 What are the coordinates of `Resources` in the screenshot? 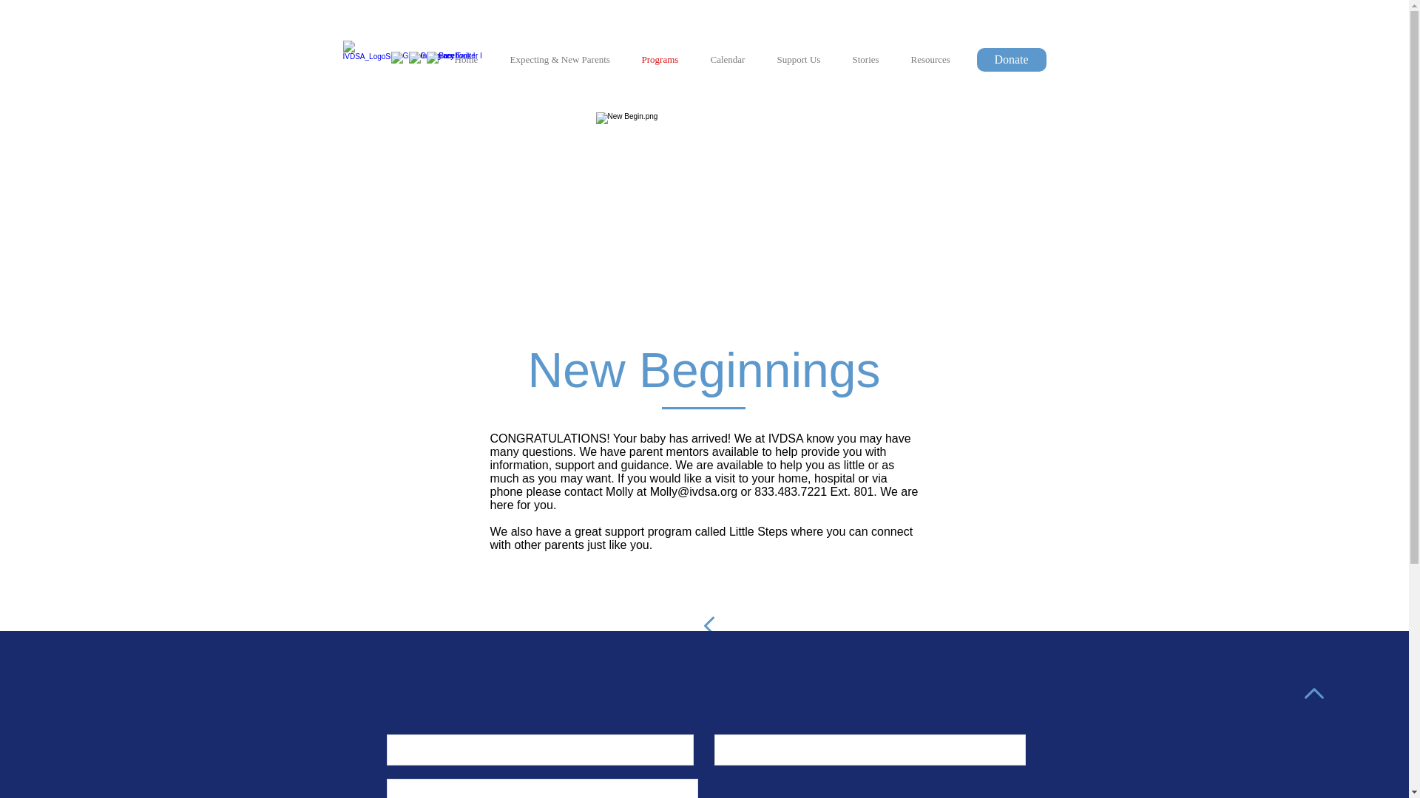 It's located at (934, 59).